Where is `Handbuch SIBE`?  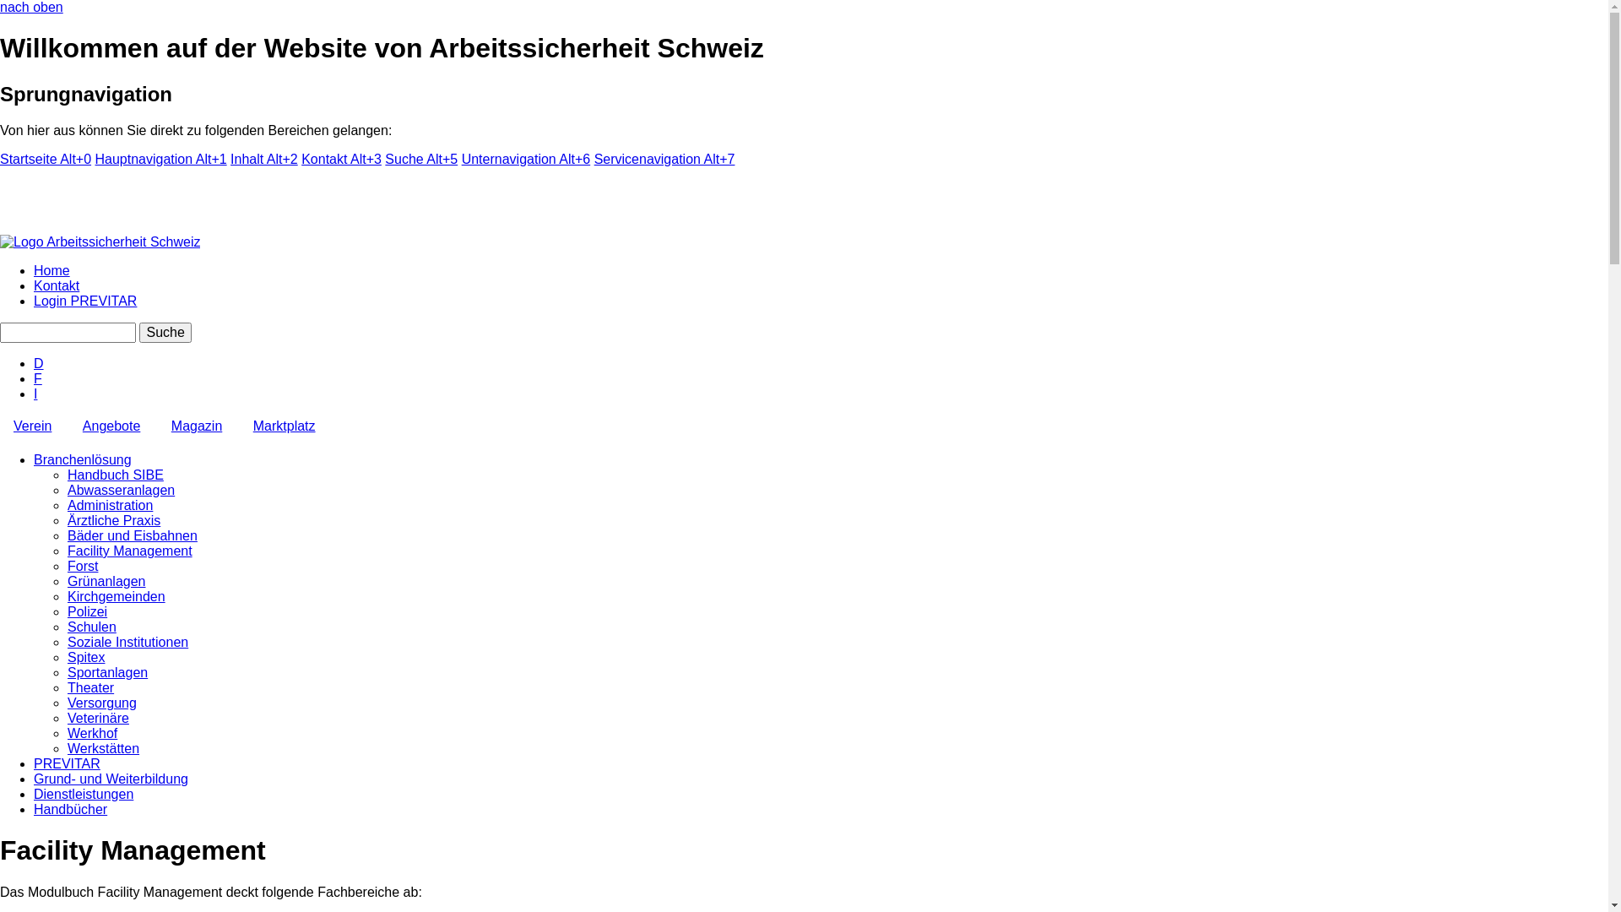
Handbuch SIBE is located at coordinates (116, 475).